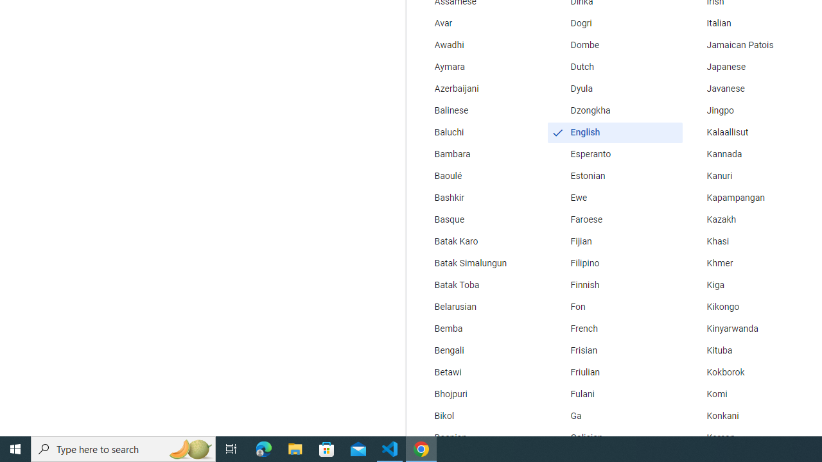 The height and width of the screenshot is (462, 822). I want to click on Kokborok, so click(750, 372).